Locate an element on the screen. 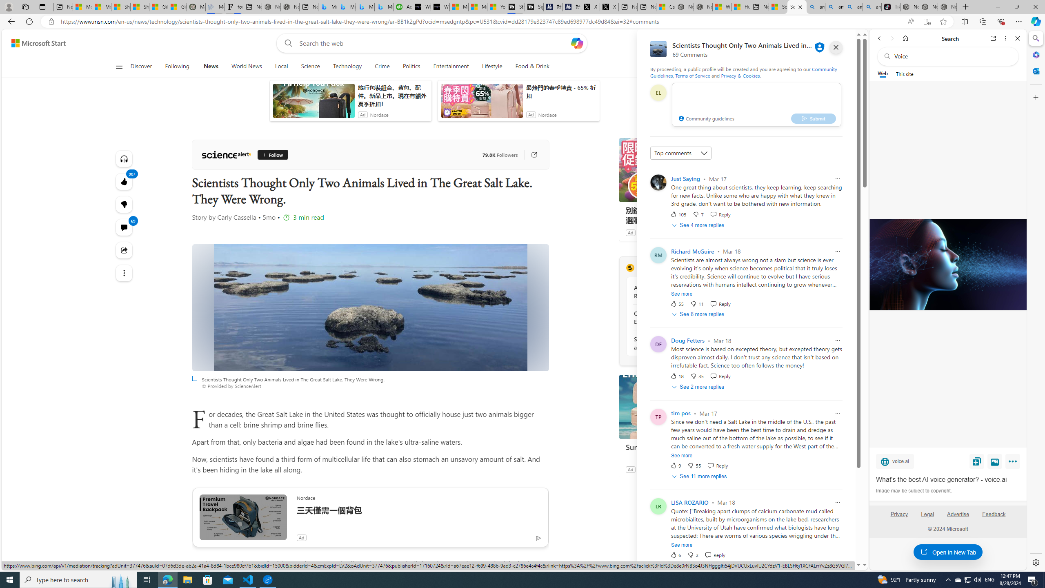 The image size is (1045, 588). Privacy is located at coordinates (899, 517).